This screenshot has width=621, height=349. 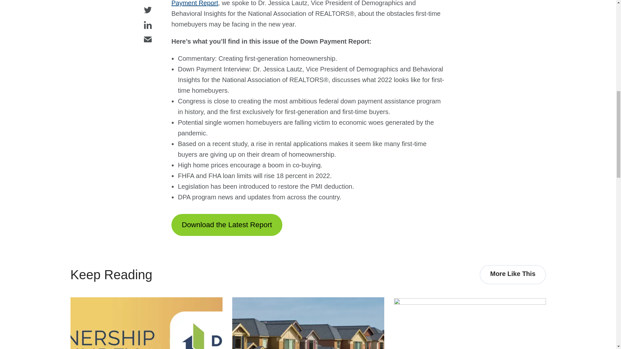 What do you see at coordinates (147, 10) in the screenshot?
I see `Twitter` at bounding box center [147, 10].